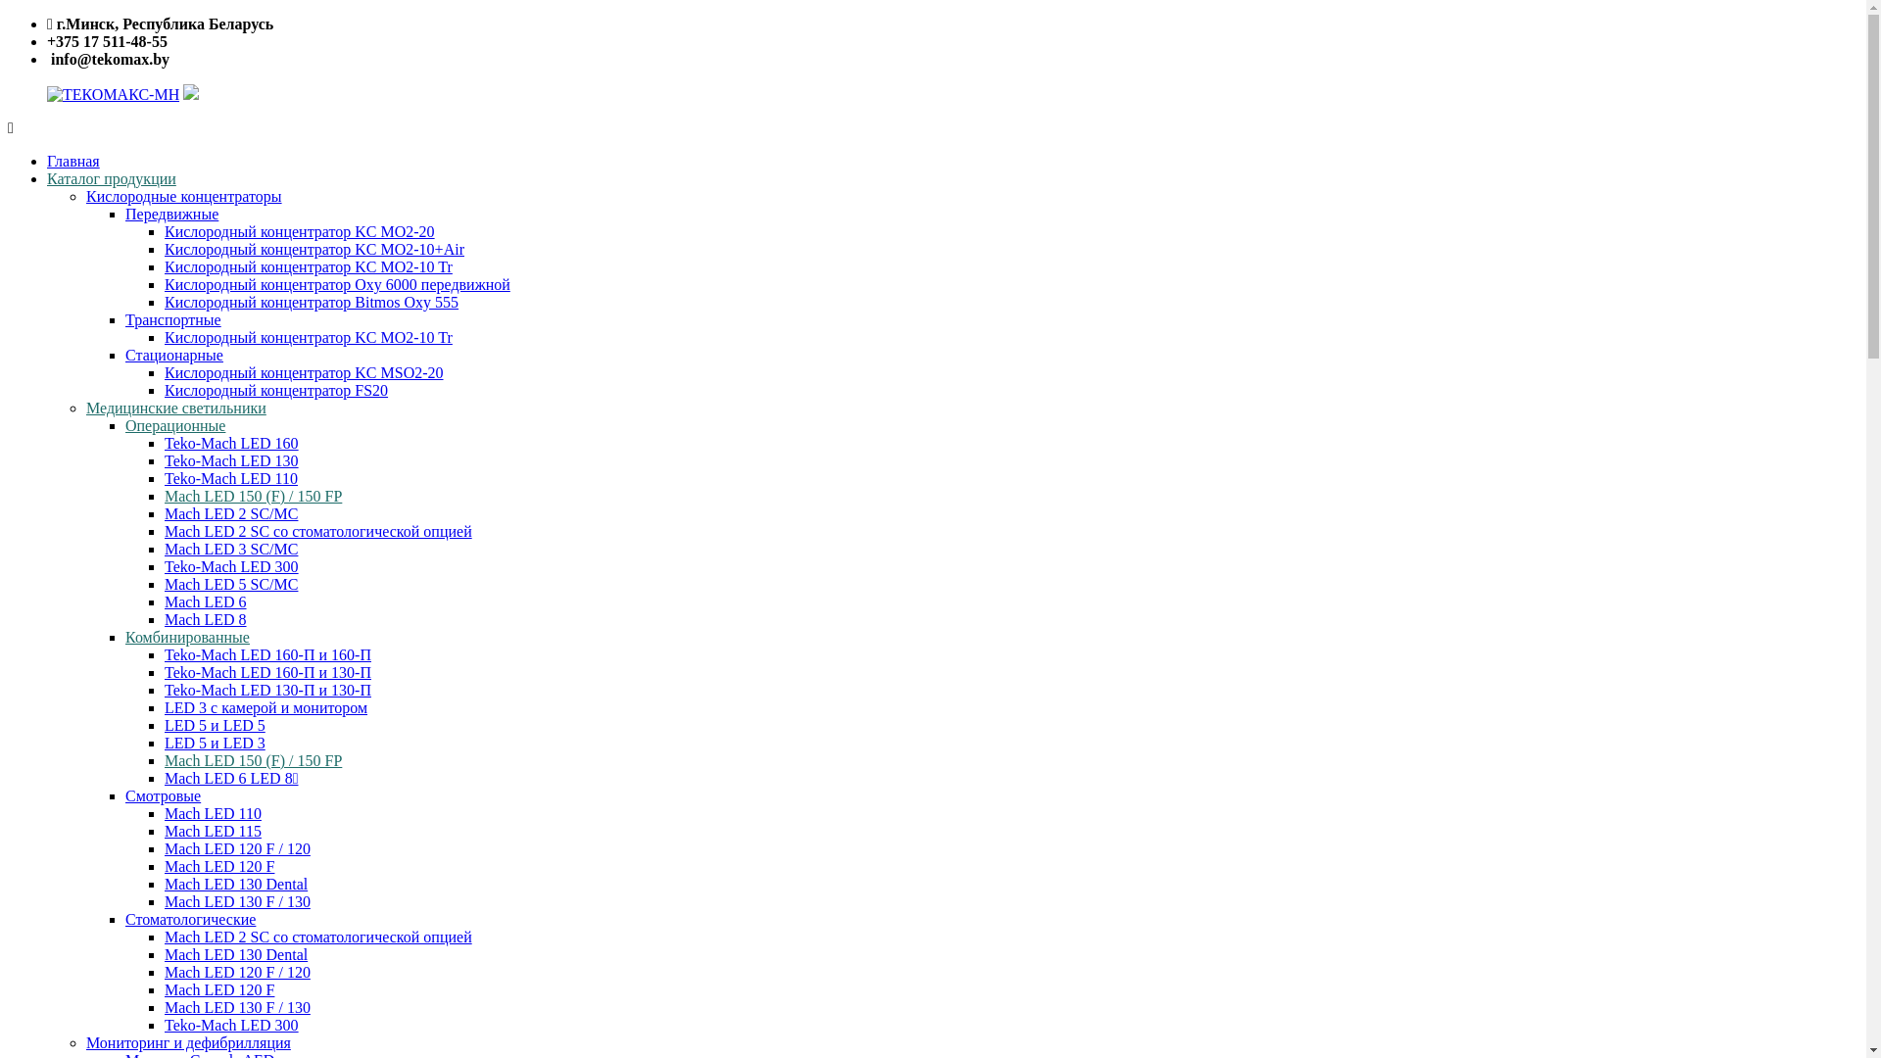 This screenshot has height=1058, width=1881. I want to click on Mach LED 150 (F) / 150 FP, so click(253, 760).